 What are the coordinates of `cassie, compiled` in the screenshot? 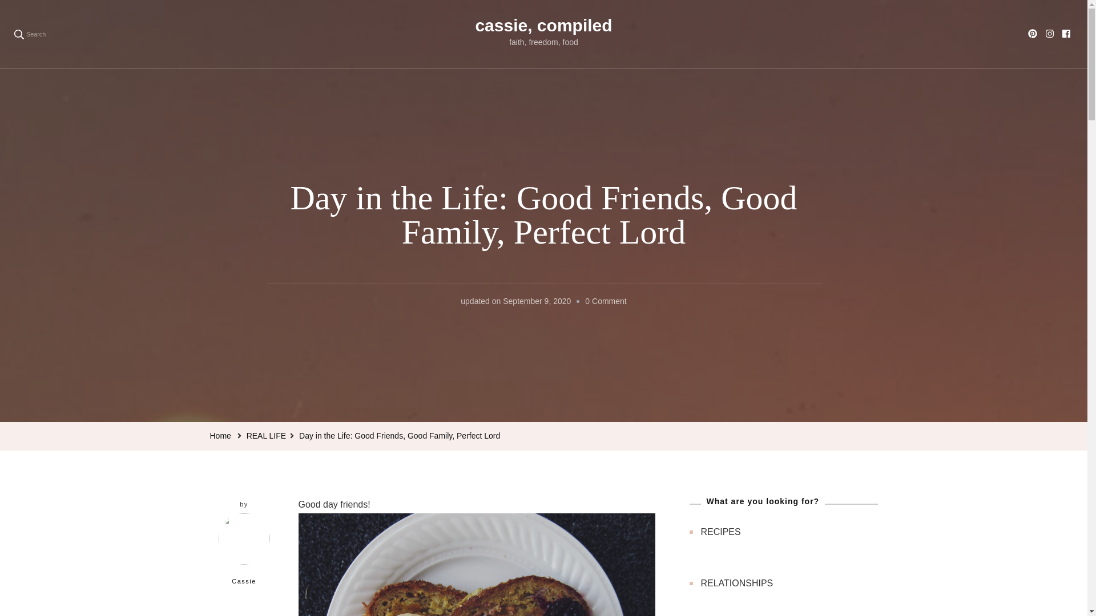 It's located at (543, 25).